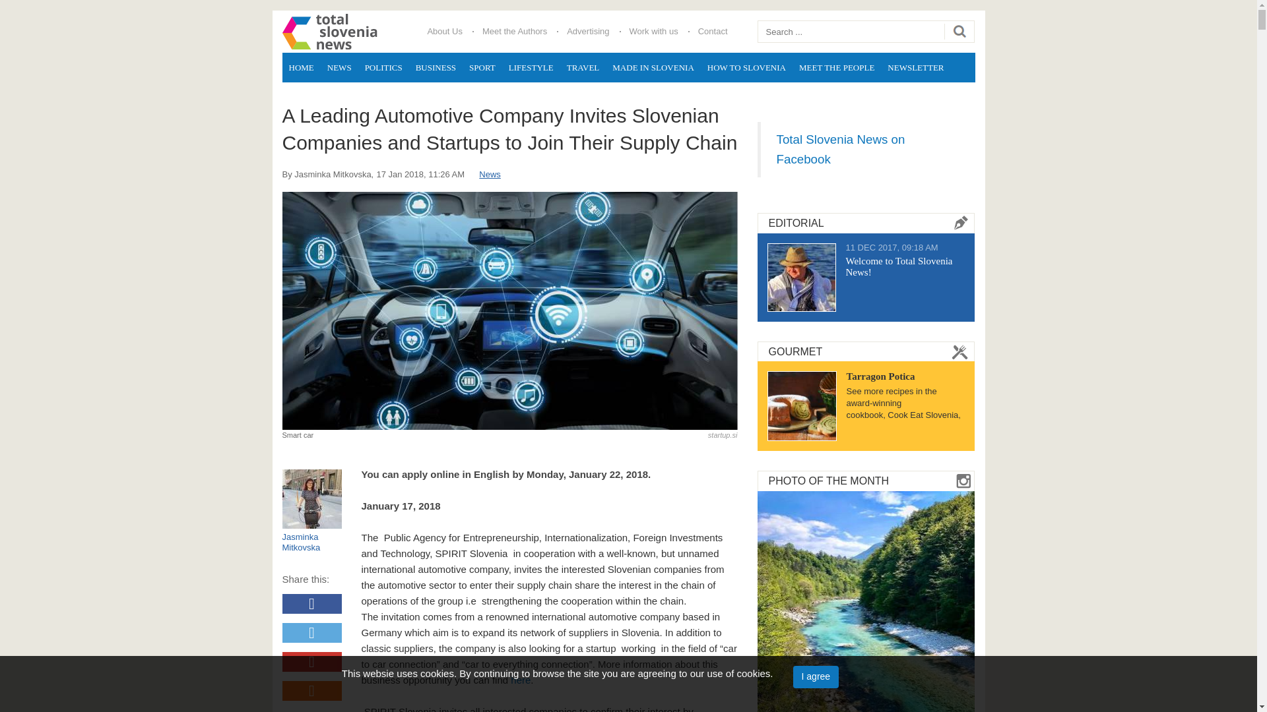  I want to click on Contact, so click(713, 31).